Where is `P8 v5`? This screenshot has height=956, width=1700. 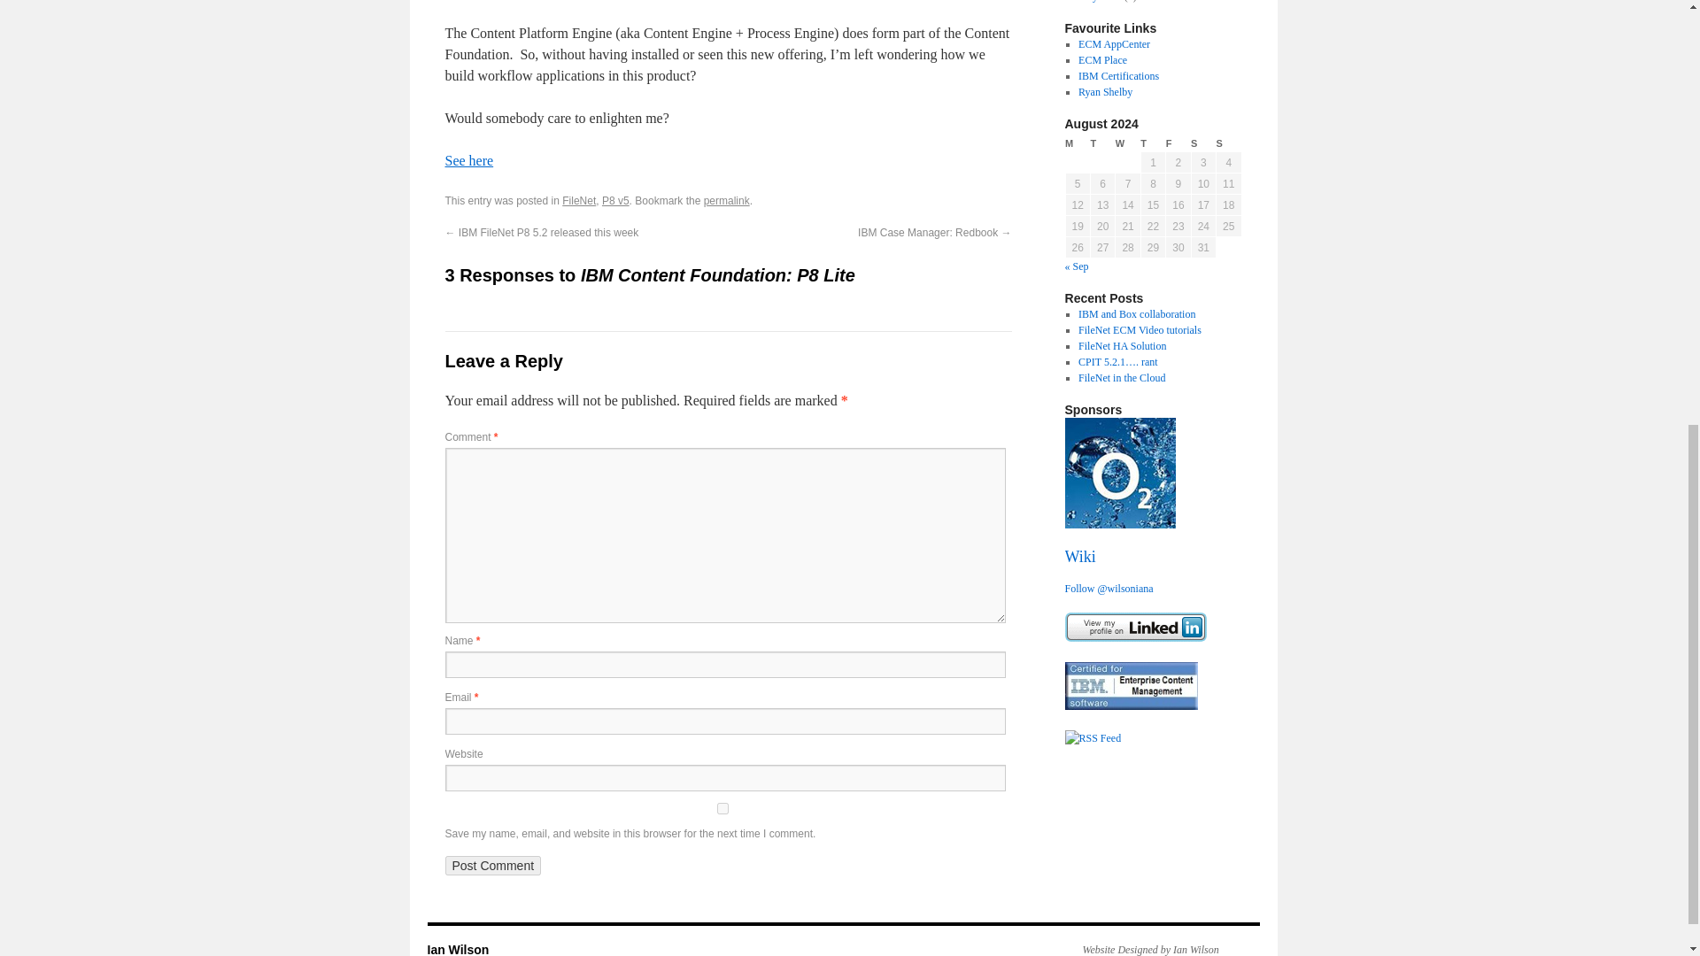 P8 v5 is located at coordinates (614, 201).